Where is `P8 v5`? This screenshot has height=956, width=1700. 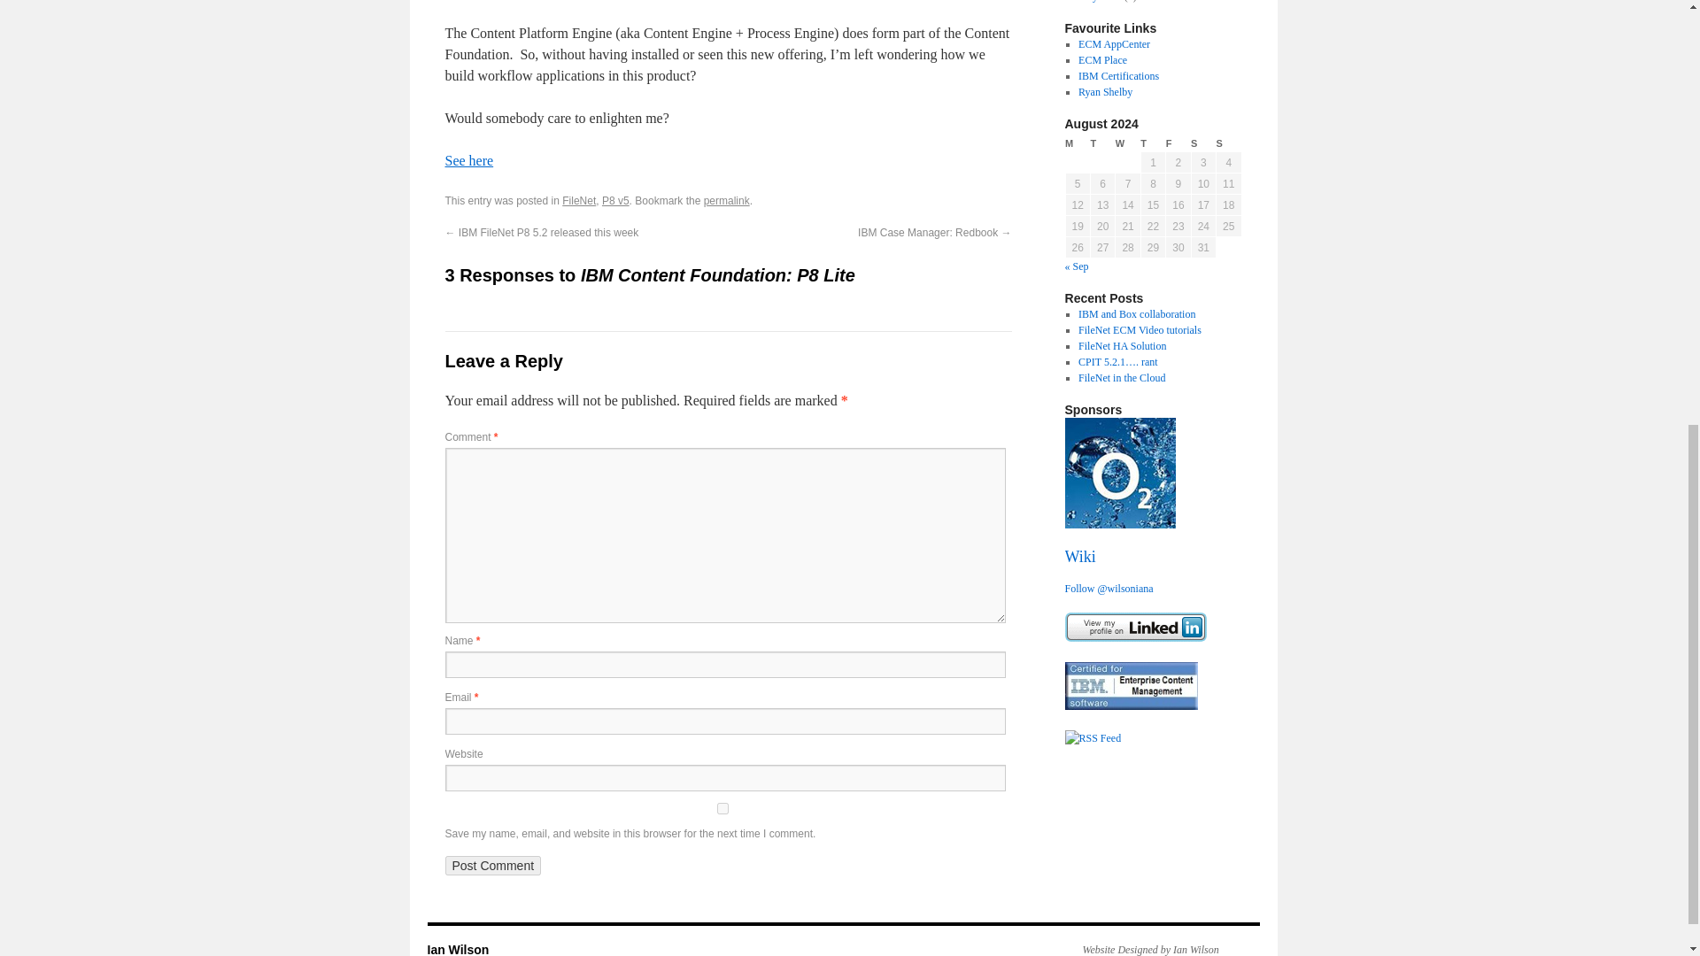 P8 v5 is located at coordinates (614, 201).